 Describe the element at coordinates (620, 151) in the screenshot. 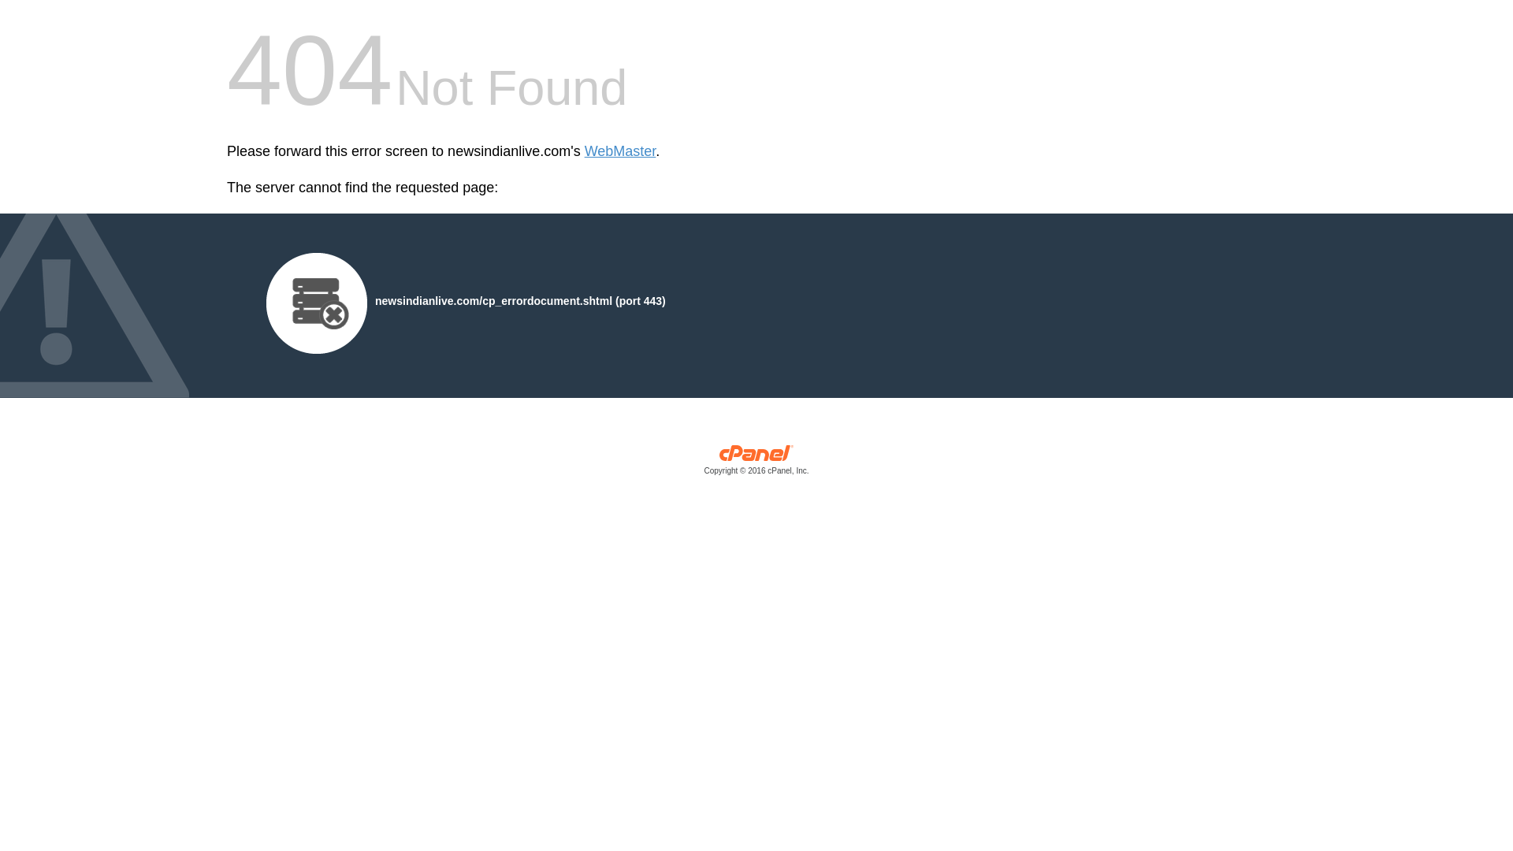

I see `WebMaster` at that location.